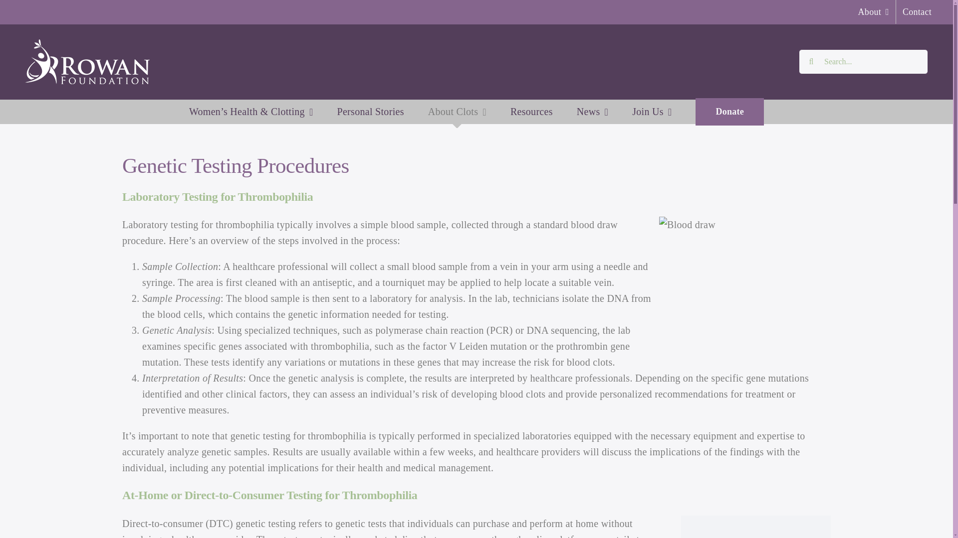 This screenshot has width=958, height=538. I want to click on News, so click(592, 112).